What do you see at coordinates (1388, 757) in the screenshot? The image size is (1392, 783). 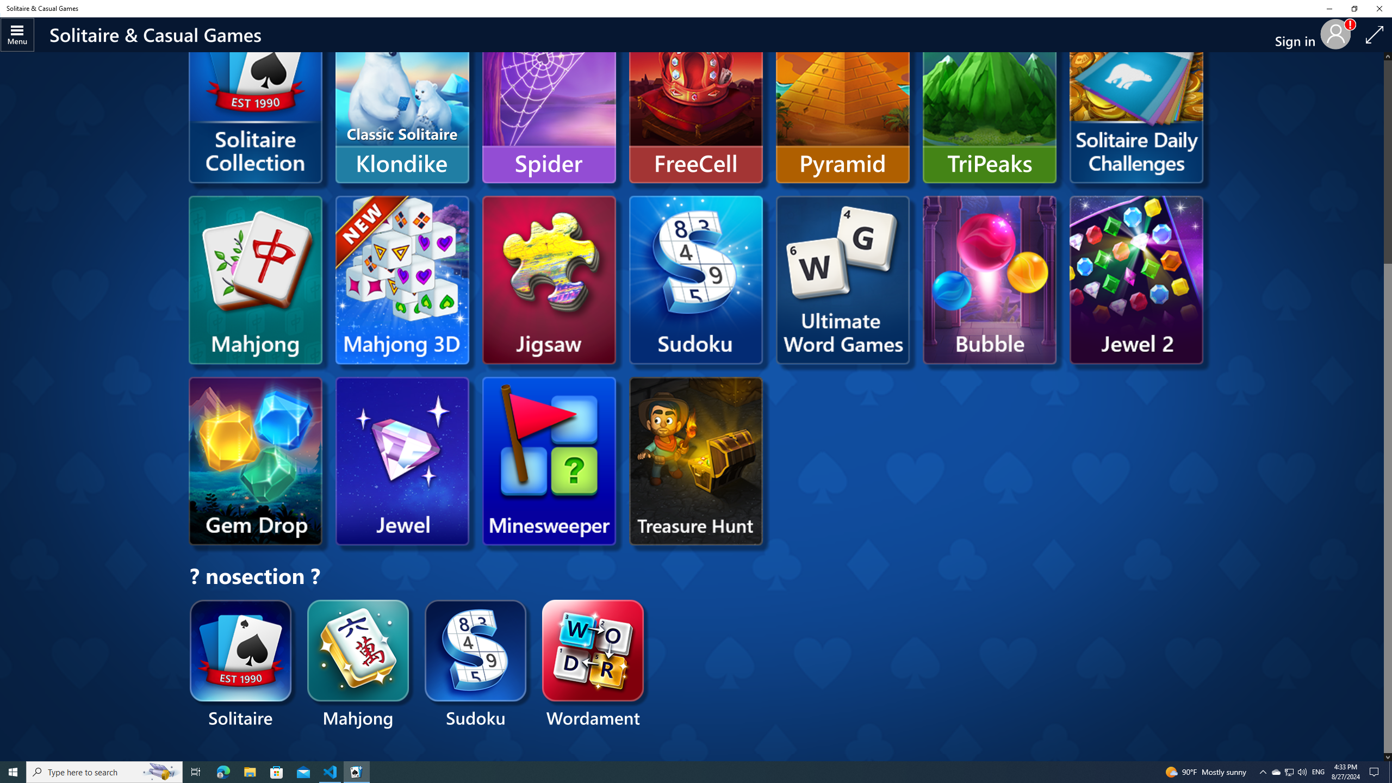 I see `AutomationID: down_arrow_0` at bounding box center [1388, 757].